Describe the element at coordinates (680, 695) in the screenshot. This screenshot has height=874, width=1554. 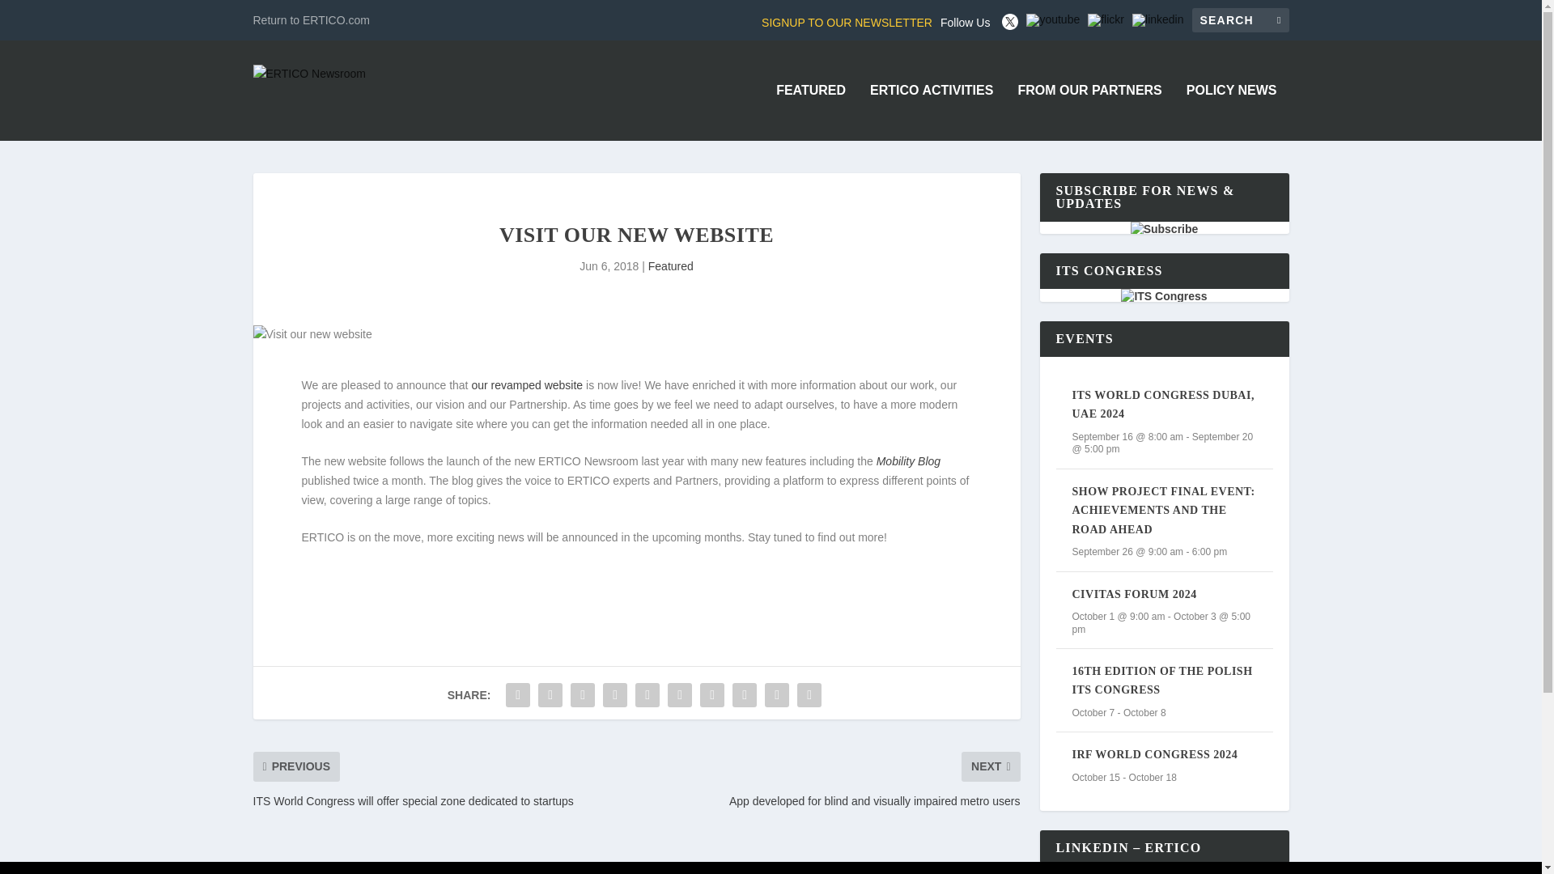
I see `Share "Visit our new website" via LinkedIn` at that location.